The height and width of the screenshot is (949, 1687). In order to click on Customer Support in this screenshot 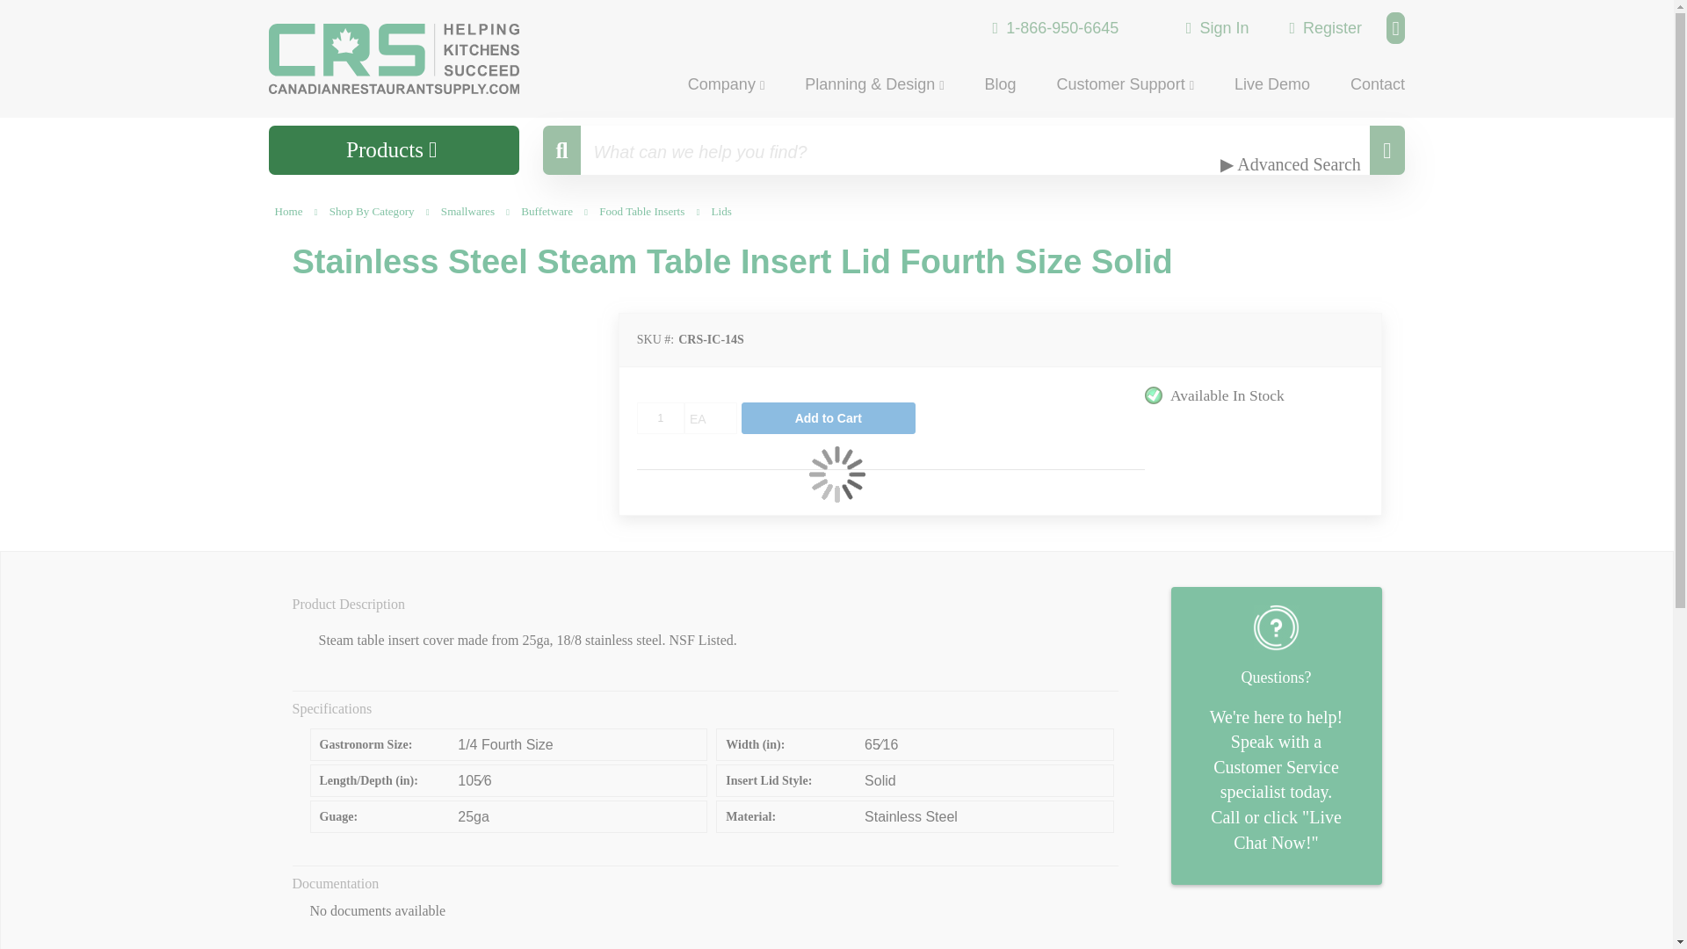, I will do `click(1125, 83)`.